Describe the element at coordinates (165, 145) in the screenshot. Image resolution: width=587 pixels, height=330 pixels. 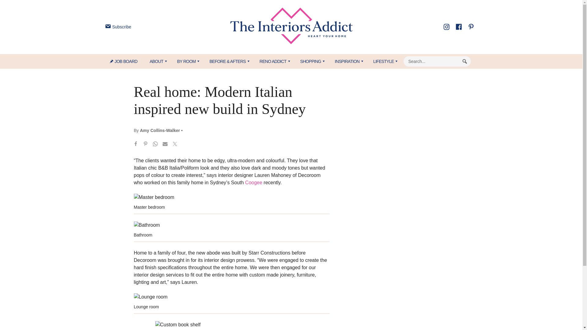
I see `Share via Email` at that location.